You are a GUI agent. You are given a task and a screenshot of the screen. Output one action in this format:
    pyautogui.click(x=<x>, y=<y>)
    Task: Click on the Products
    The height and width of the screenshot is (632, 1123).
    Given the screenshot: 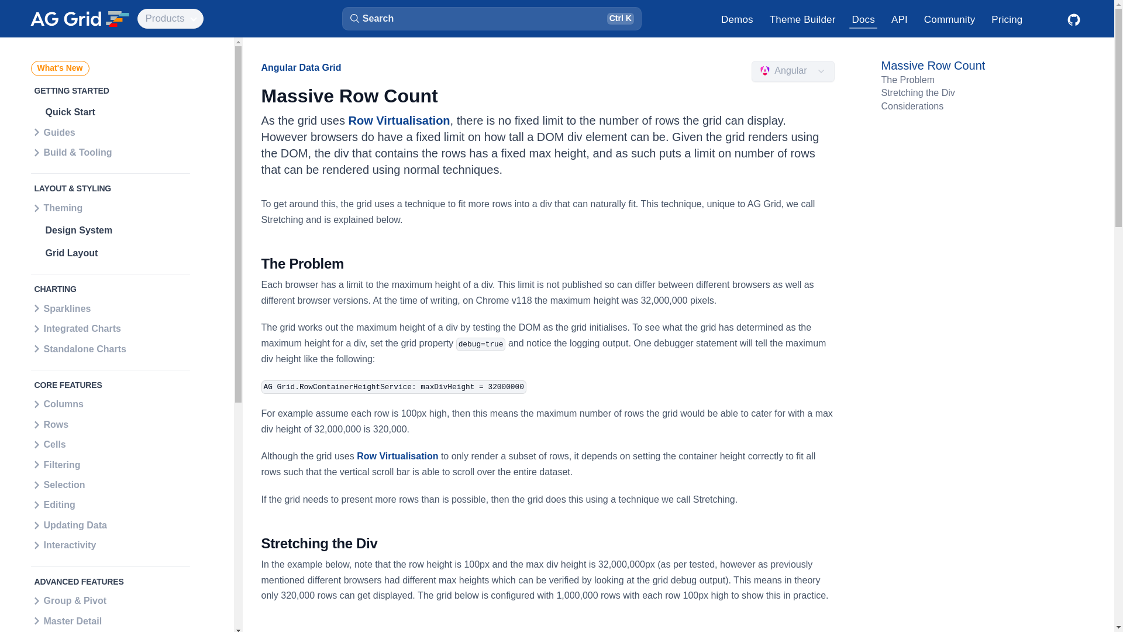 What is the action you would take?
    pyautogui.click(x=170, y=19)
    